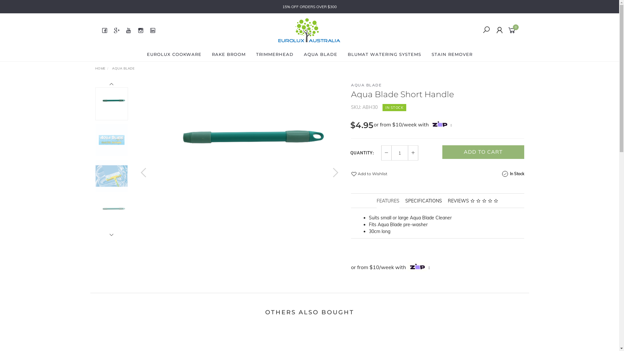 This screenshot has width=624, height=351. I want to click on BLUMAT WATERING SYSTEMS, so click(384, 54).